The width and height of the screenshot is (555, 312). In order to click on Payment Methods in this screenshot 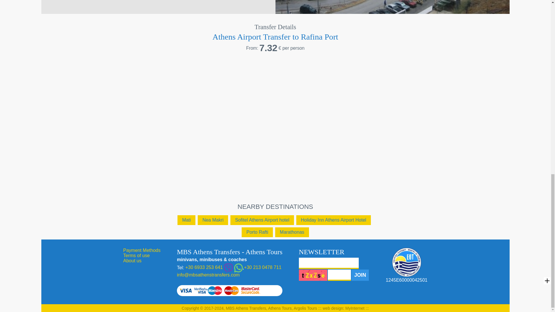, I will do `click(142, 250)`.